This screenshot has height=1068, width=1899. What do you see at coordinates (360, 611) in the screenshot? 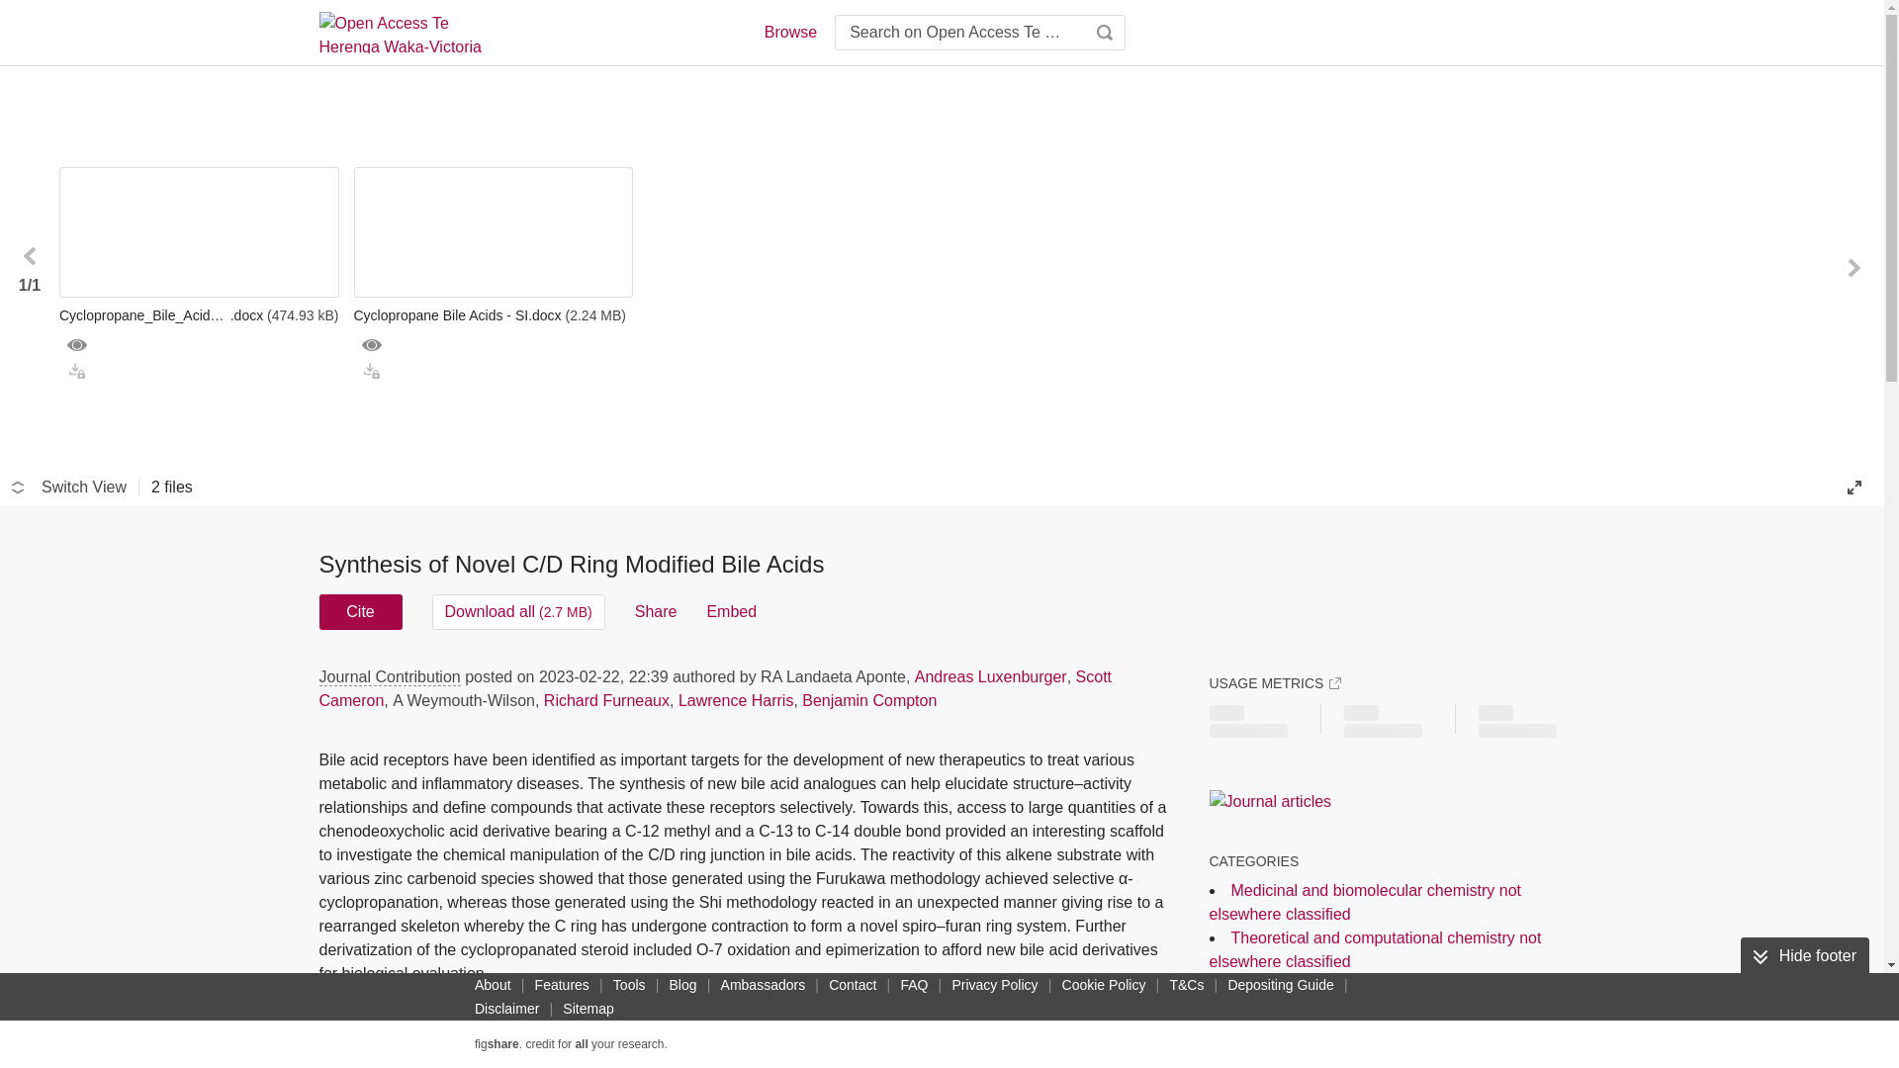
I see `Cite` at bounding box center [360, 611].